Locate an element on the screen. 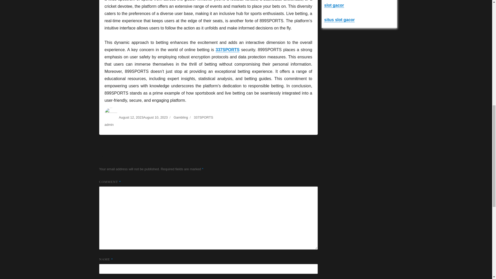 The width and height of the screenshot is (496, 279). 337SPORTS is located at coordinates (228, 50).